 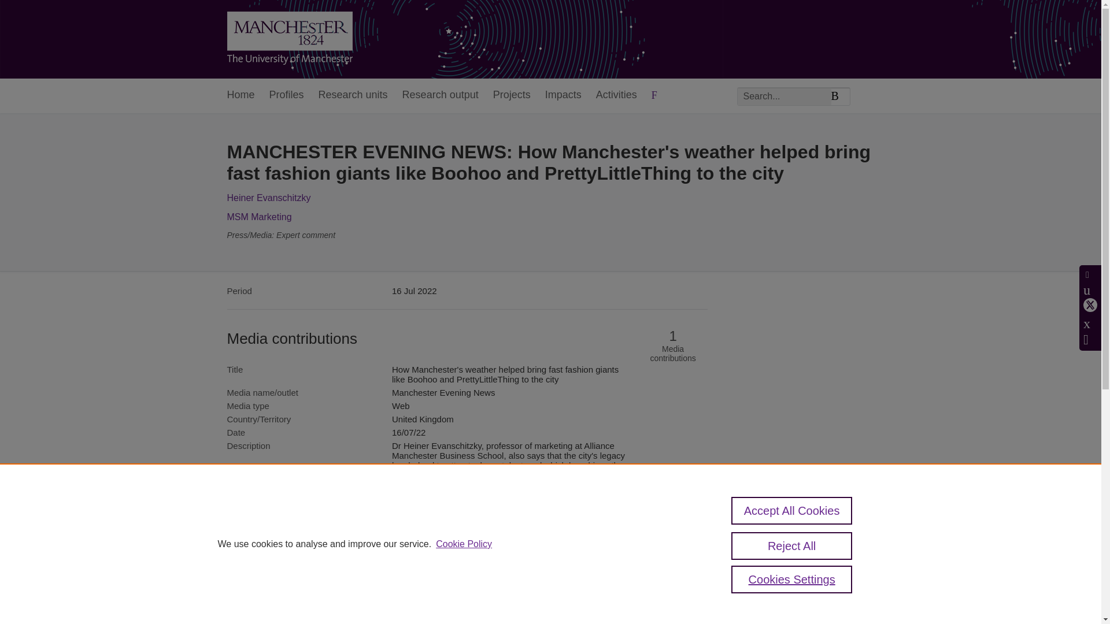 I want to click on Research output, so click(x=440, y=96).